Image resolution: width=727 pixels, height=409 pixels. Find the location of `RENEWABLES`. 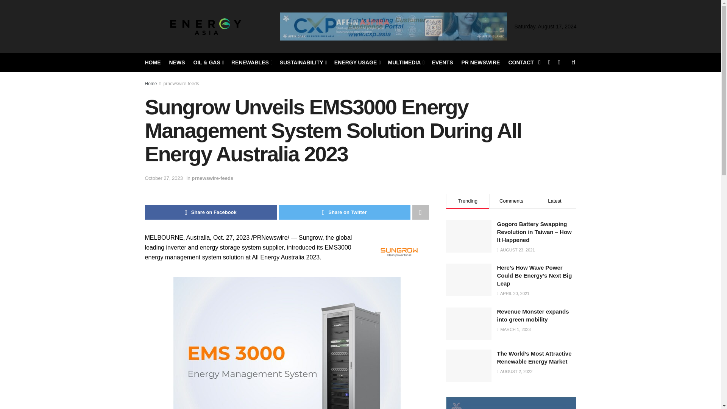

RENEWABLES is located at coordinates (251, 62).